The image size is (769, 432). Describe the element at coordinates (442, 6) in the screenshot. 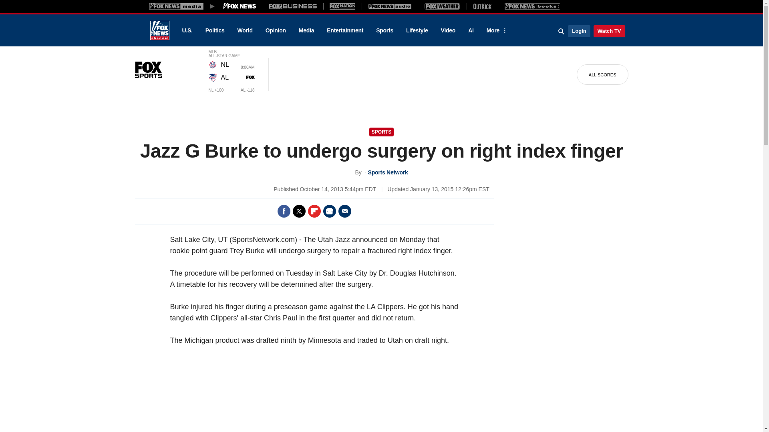

I see `Fox Weather` at that location.